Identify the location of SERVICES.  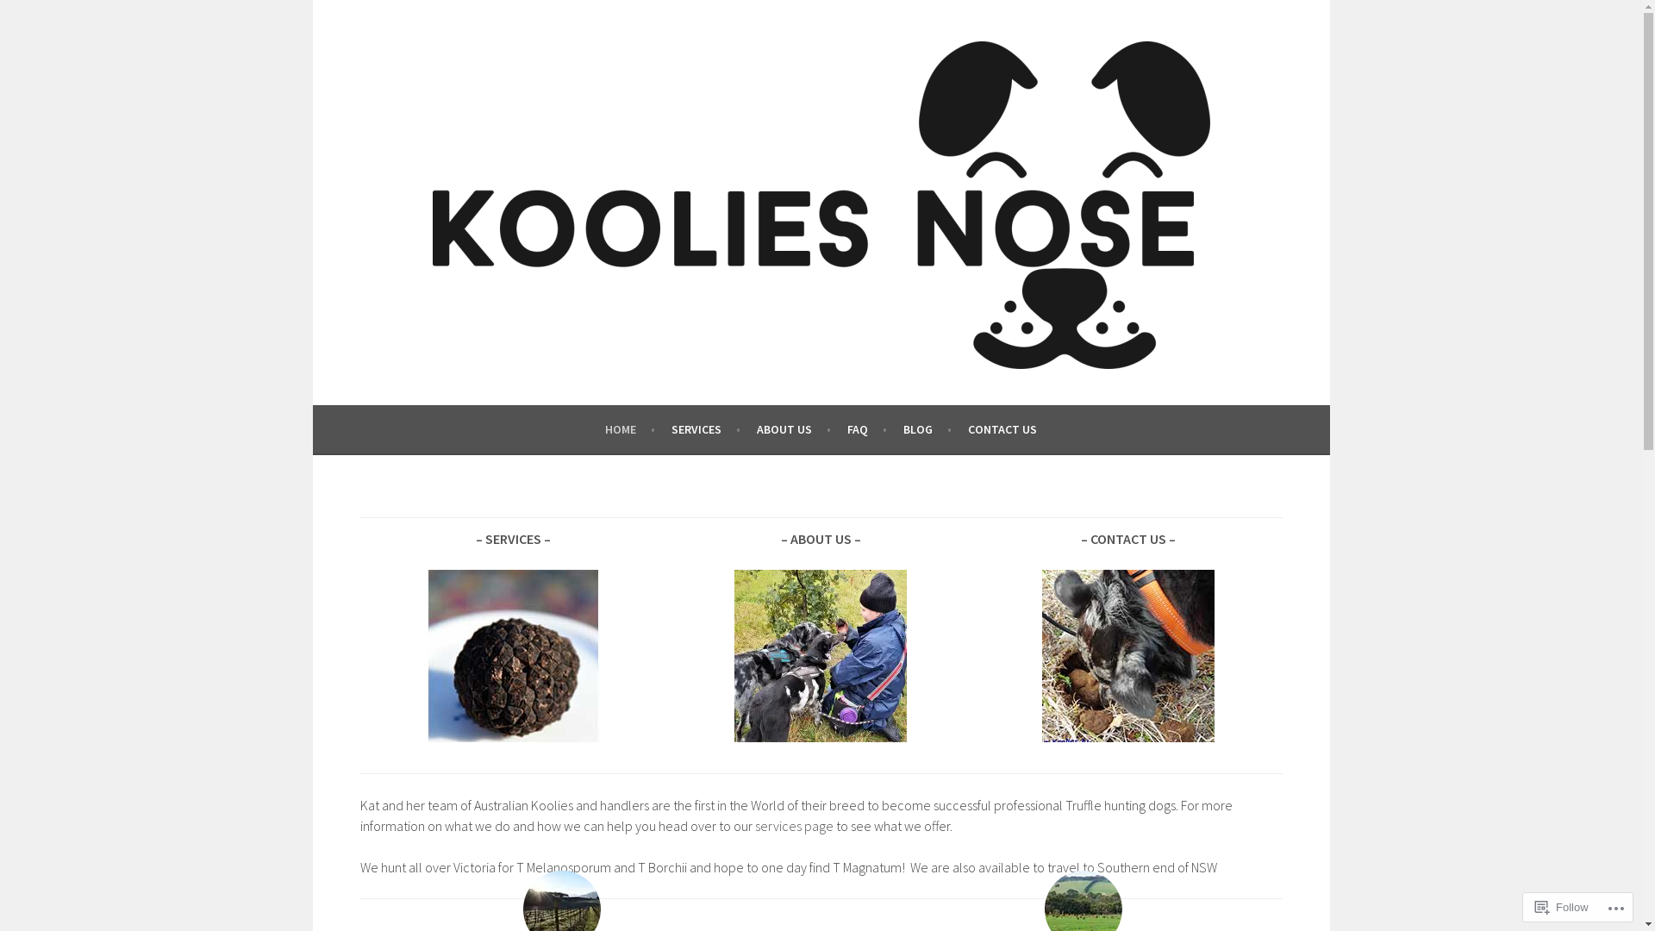
(706, 429).